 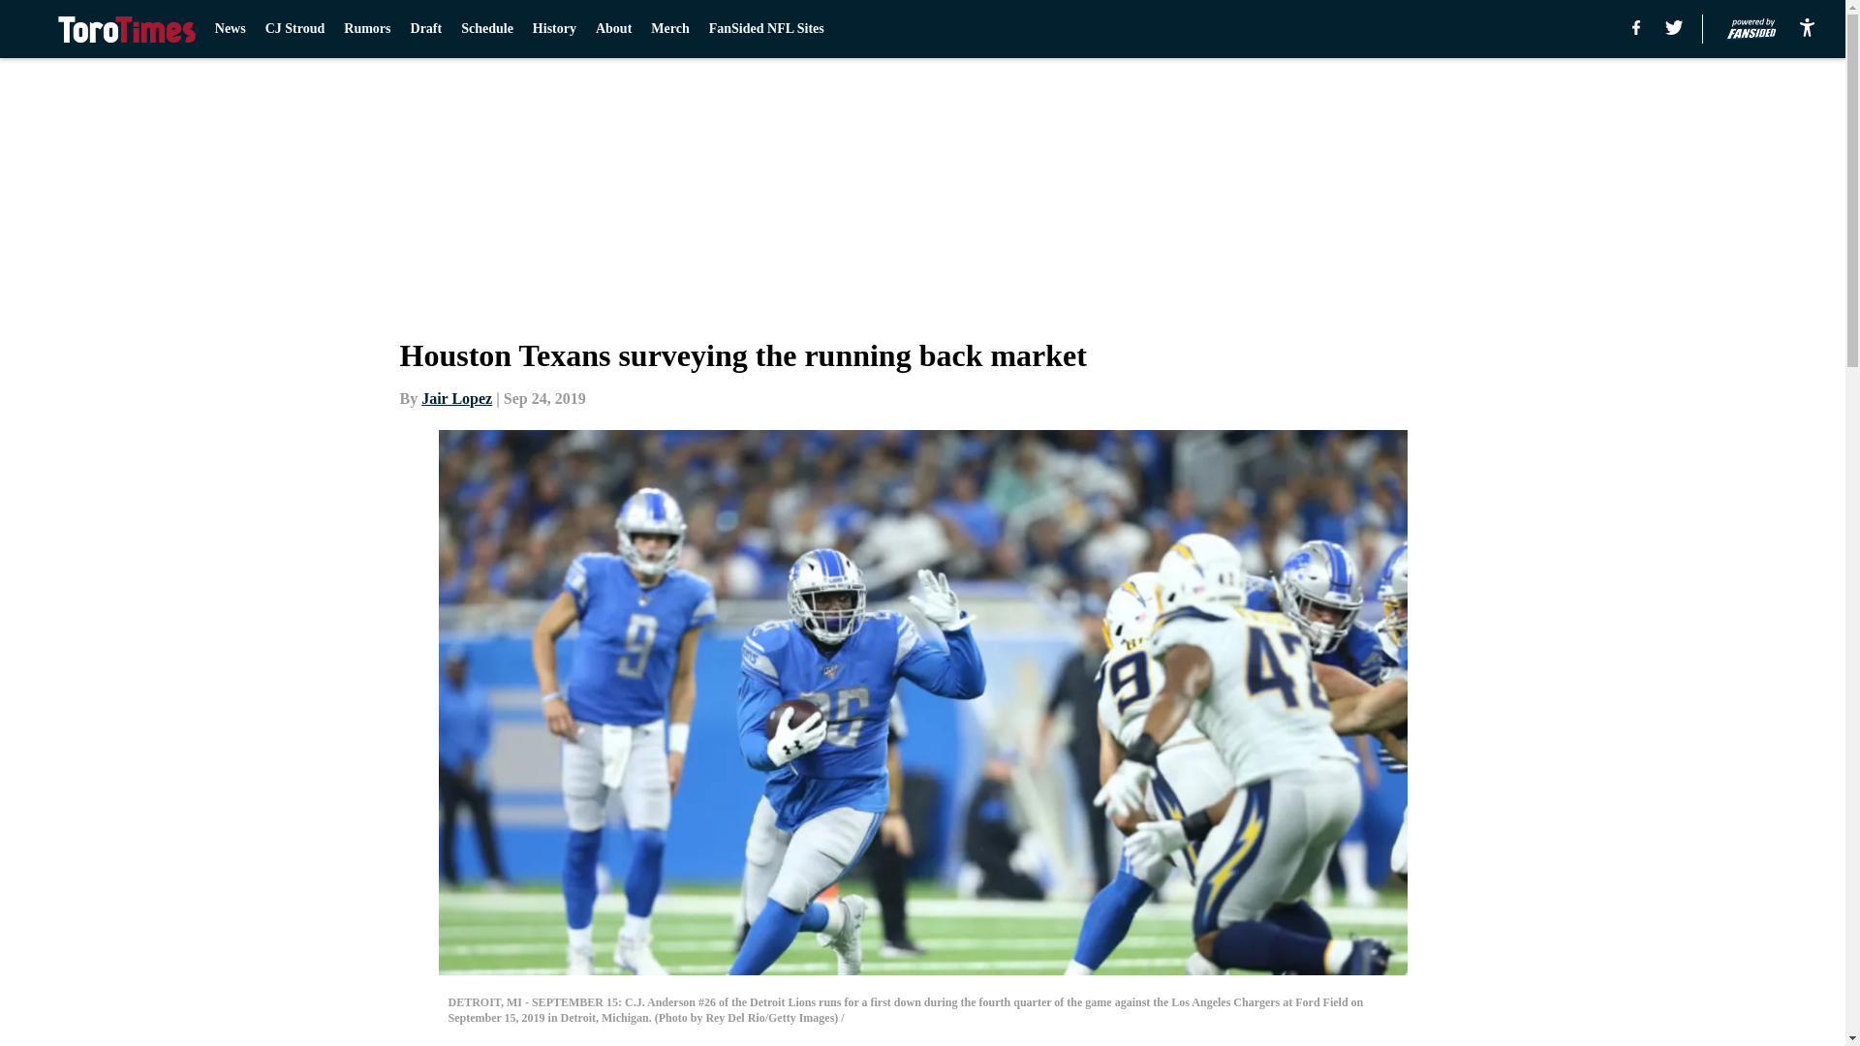 What do you see at coordinates (426, 29) in the screenshot?
I see `Draft` at bounding box center [426, 29].